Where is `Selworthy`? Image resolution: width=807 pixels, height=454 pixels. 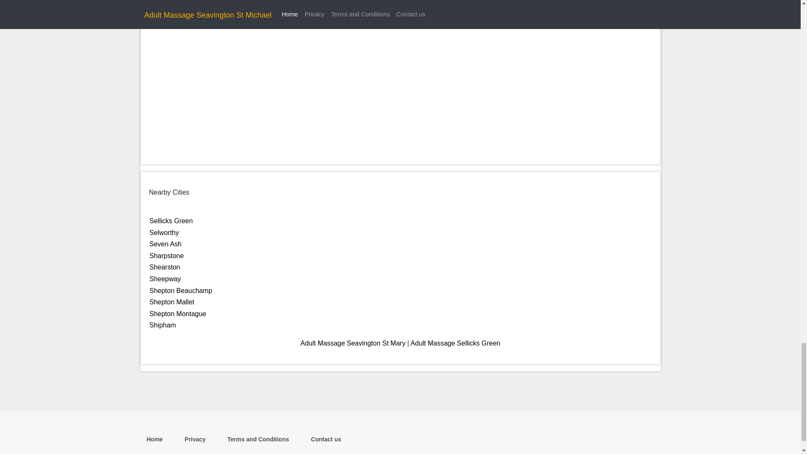
Selworthy is located at coordinates (164, 232).